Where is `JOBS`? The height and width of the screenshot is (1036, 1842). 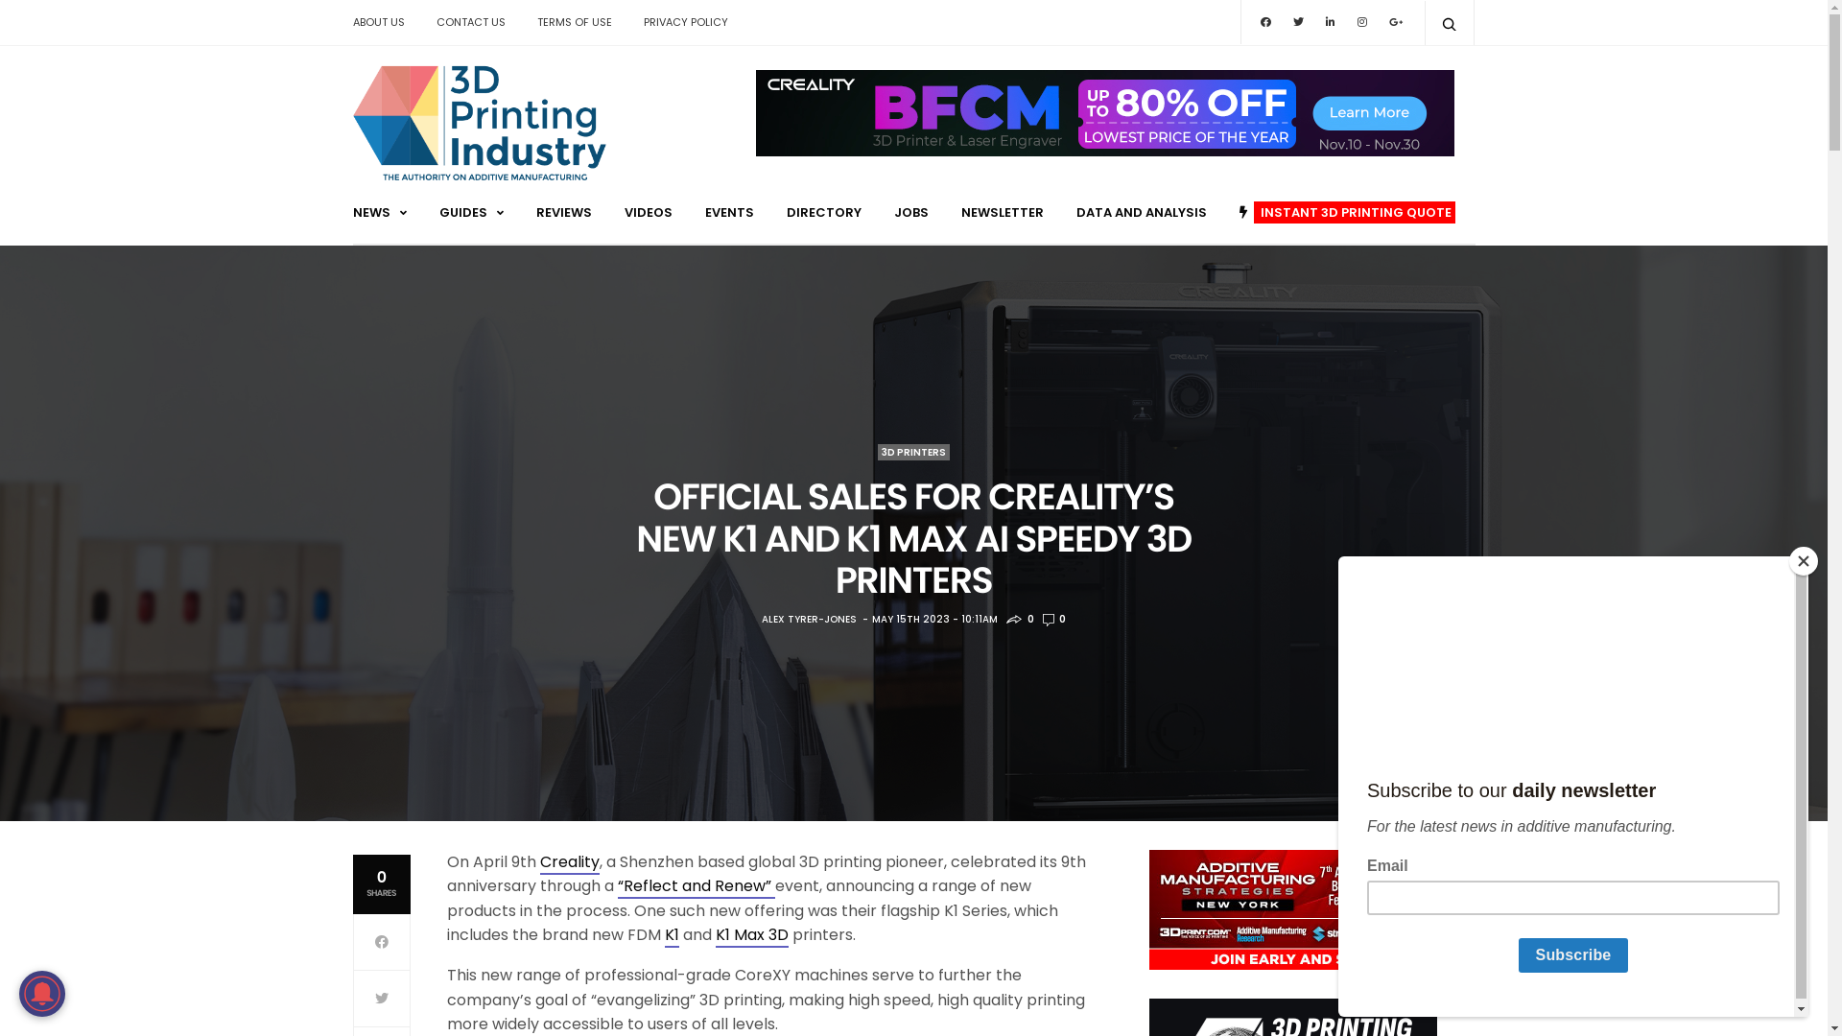 JOBS is located at coordinates (911, 213).